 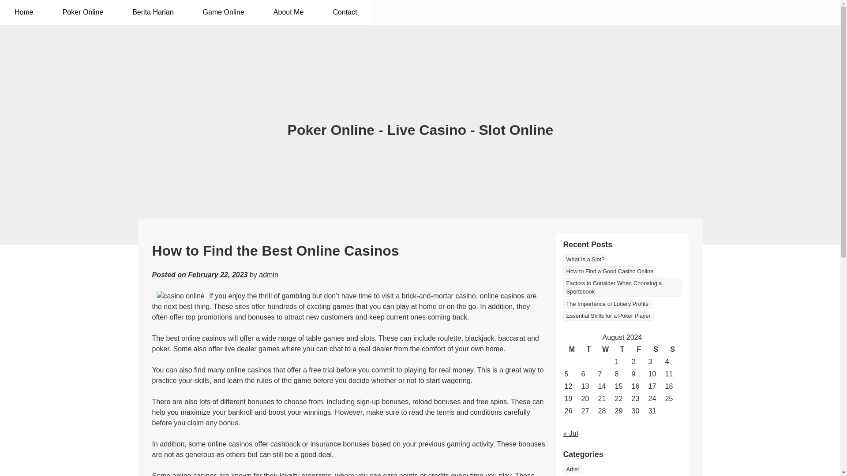 I want to click on Saturday, so click(x=656, y=349).